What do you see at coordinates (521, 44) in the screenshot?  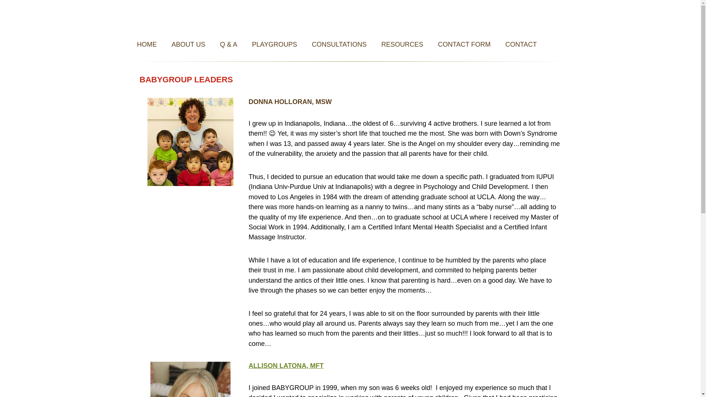 I see `CONTACT` at bounding box center [521, 44].